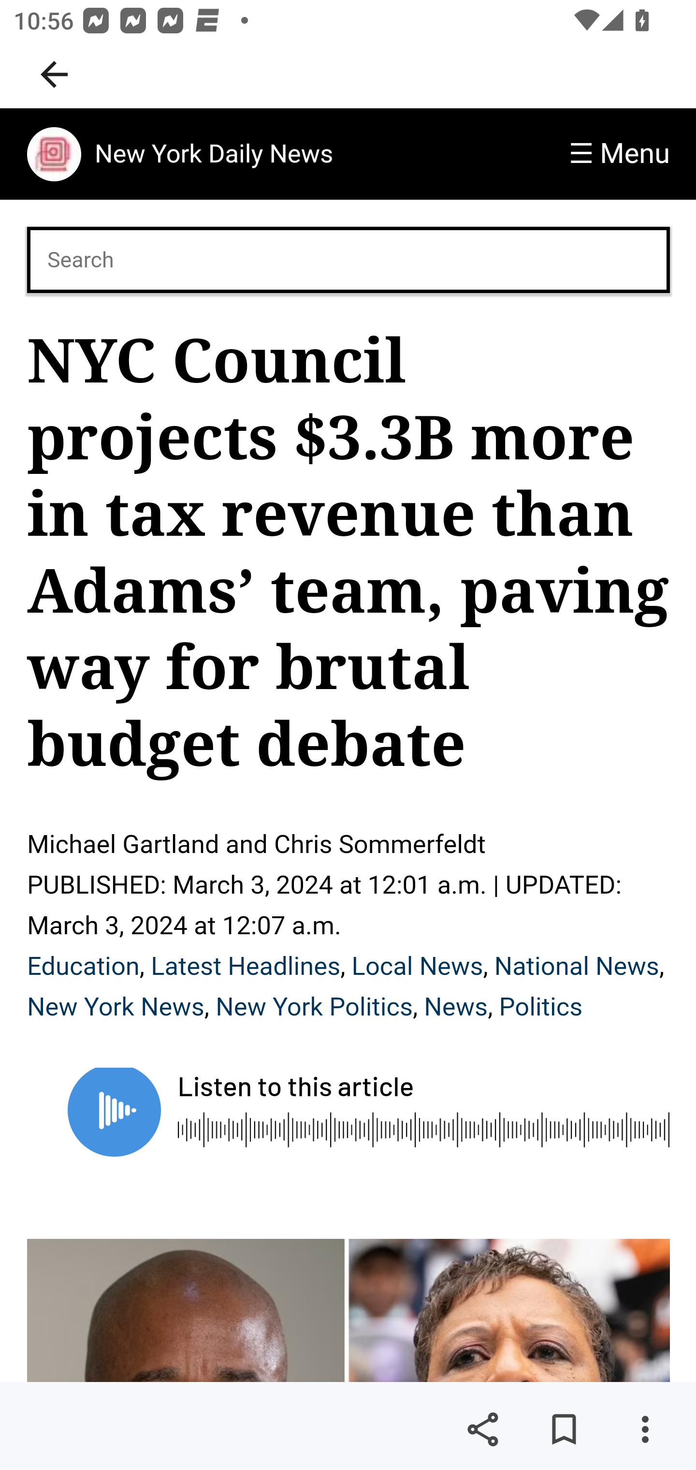 The width and height of the screenshot is (696, 1470). What do you see at coordinates (455, 1007) in the screenshot?
I see `News` at bounding box center [455, 1007].